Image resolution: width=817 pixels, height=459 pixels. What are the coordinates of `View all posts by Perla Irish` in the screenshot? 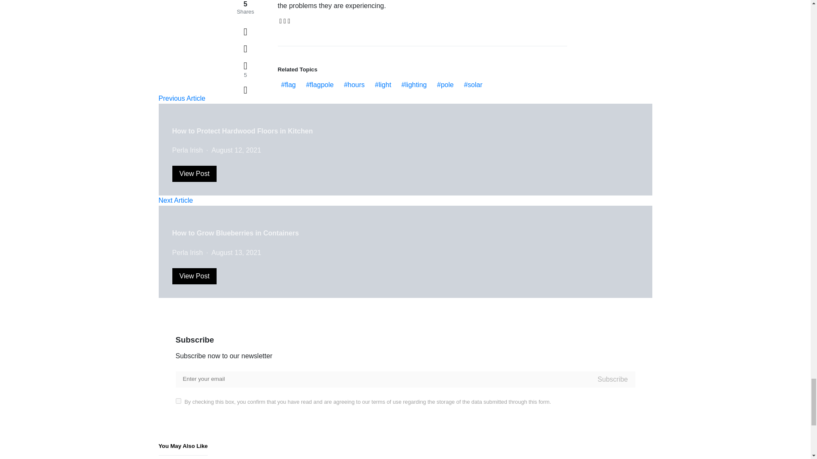 It's located at (187, 150).